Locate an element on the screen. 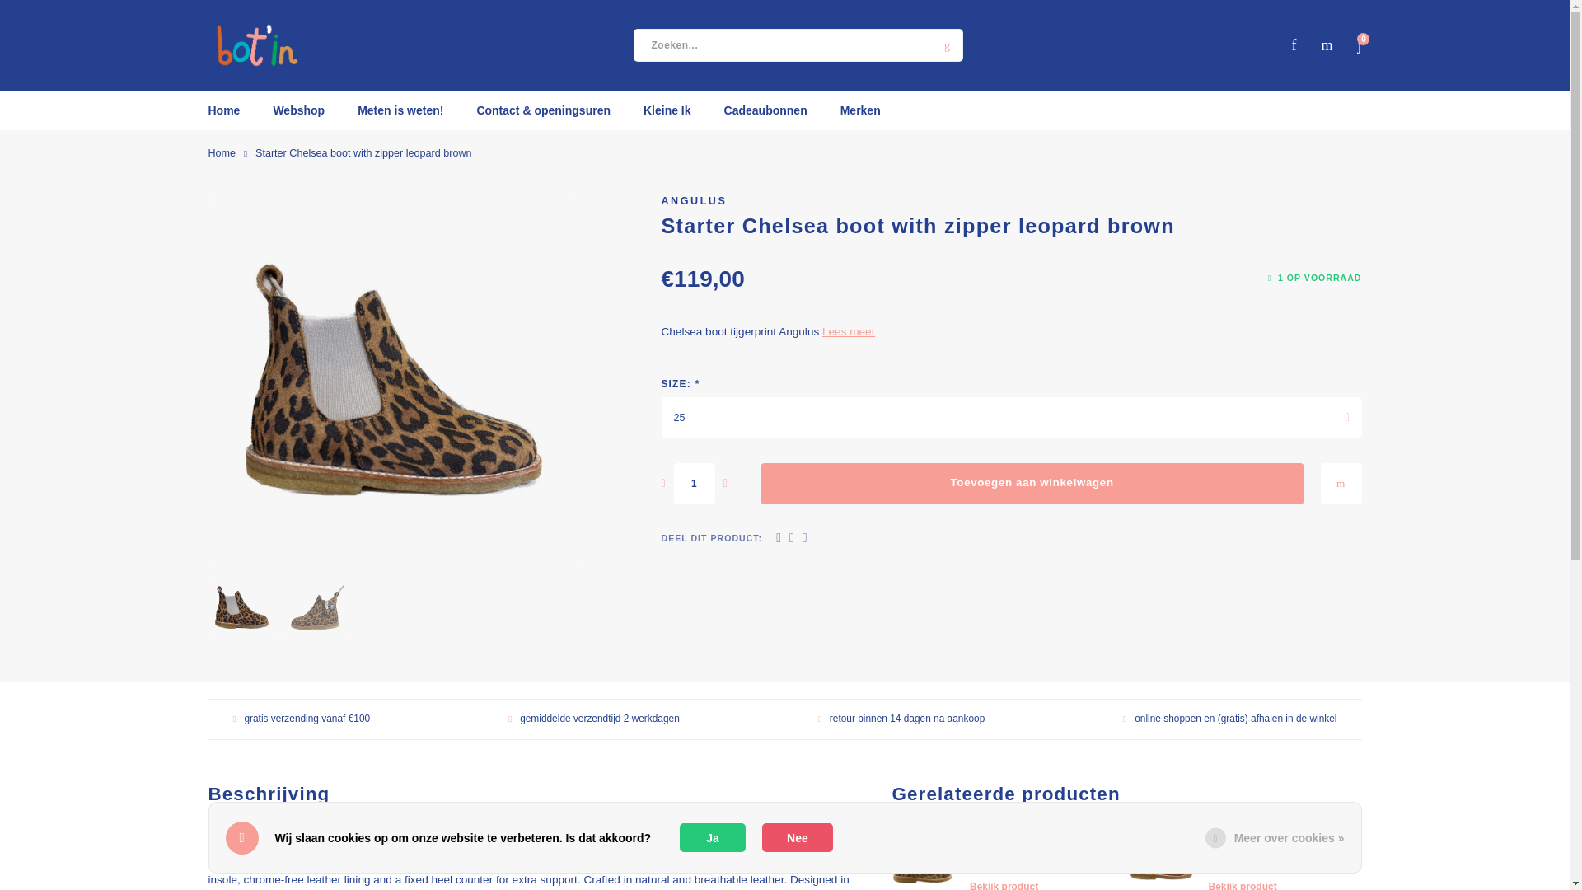  angulus Starter Chelsea boot with zipper leopard brown is located at coordinates (242, 607).